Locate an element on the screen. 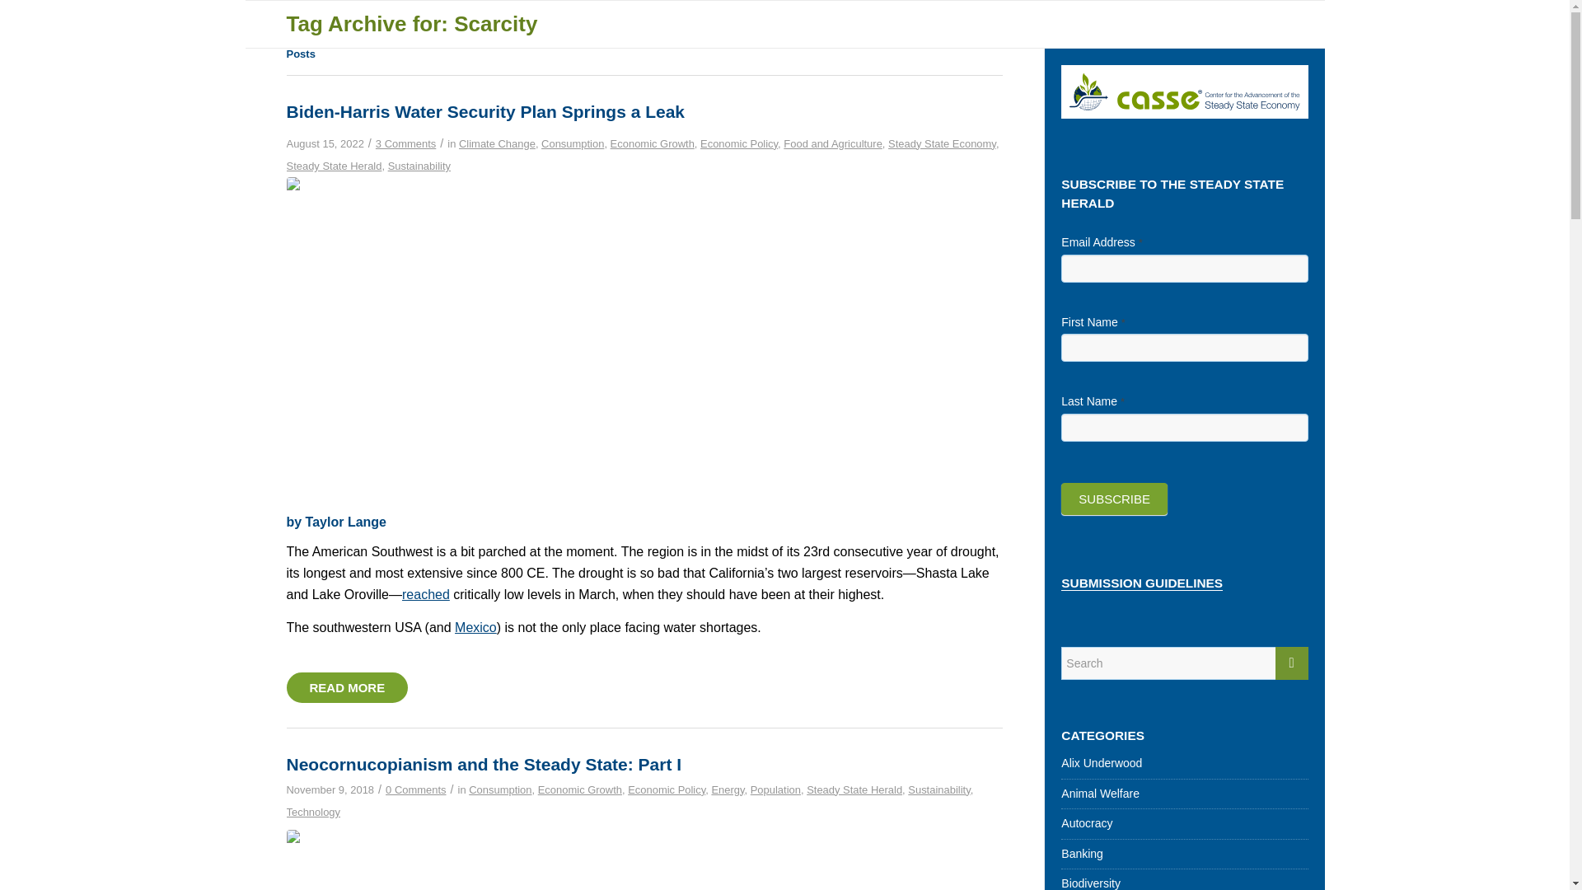 This screenshot has width=1582, height=890. Economic Growth is located at coordinates (579, 789).